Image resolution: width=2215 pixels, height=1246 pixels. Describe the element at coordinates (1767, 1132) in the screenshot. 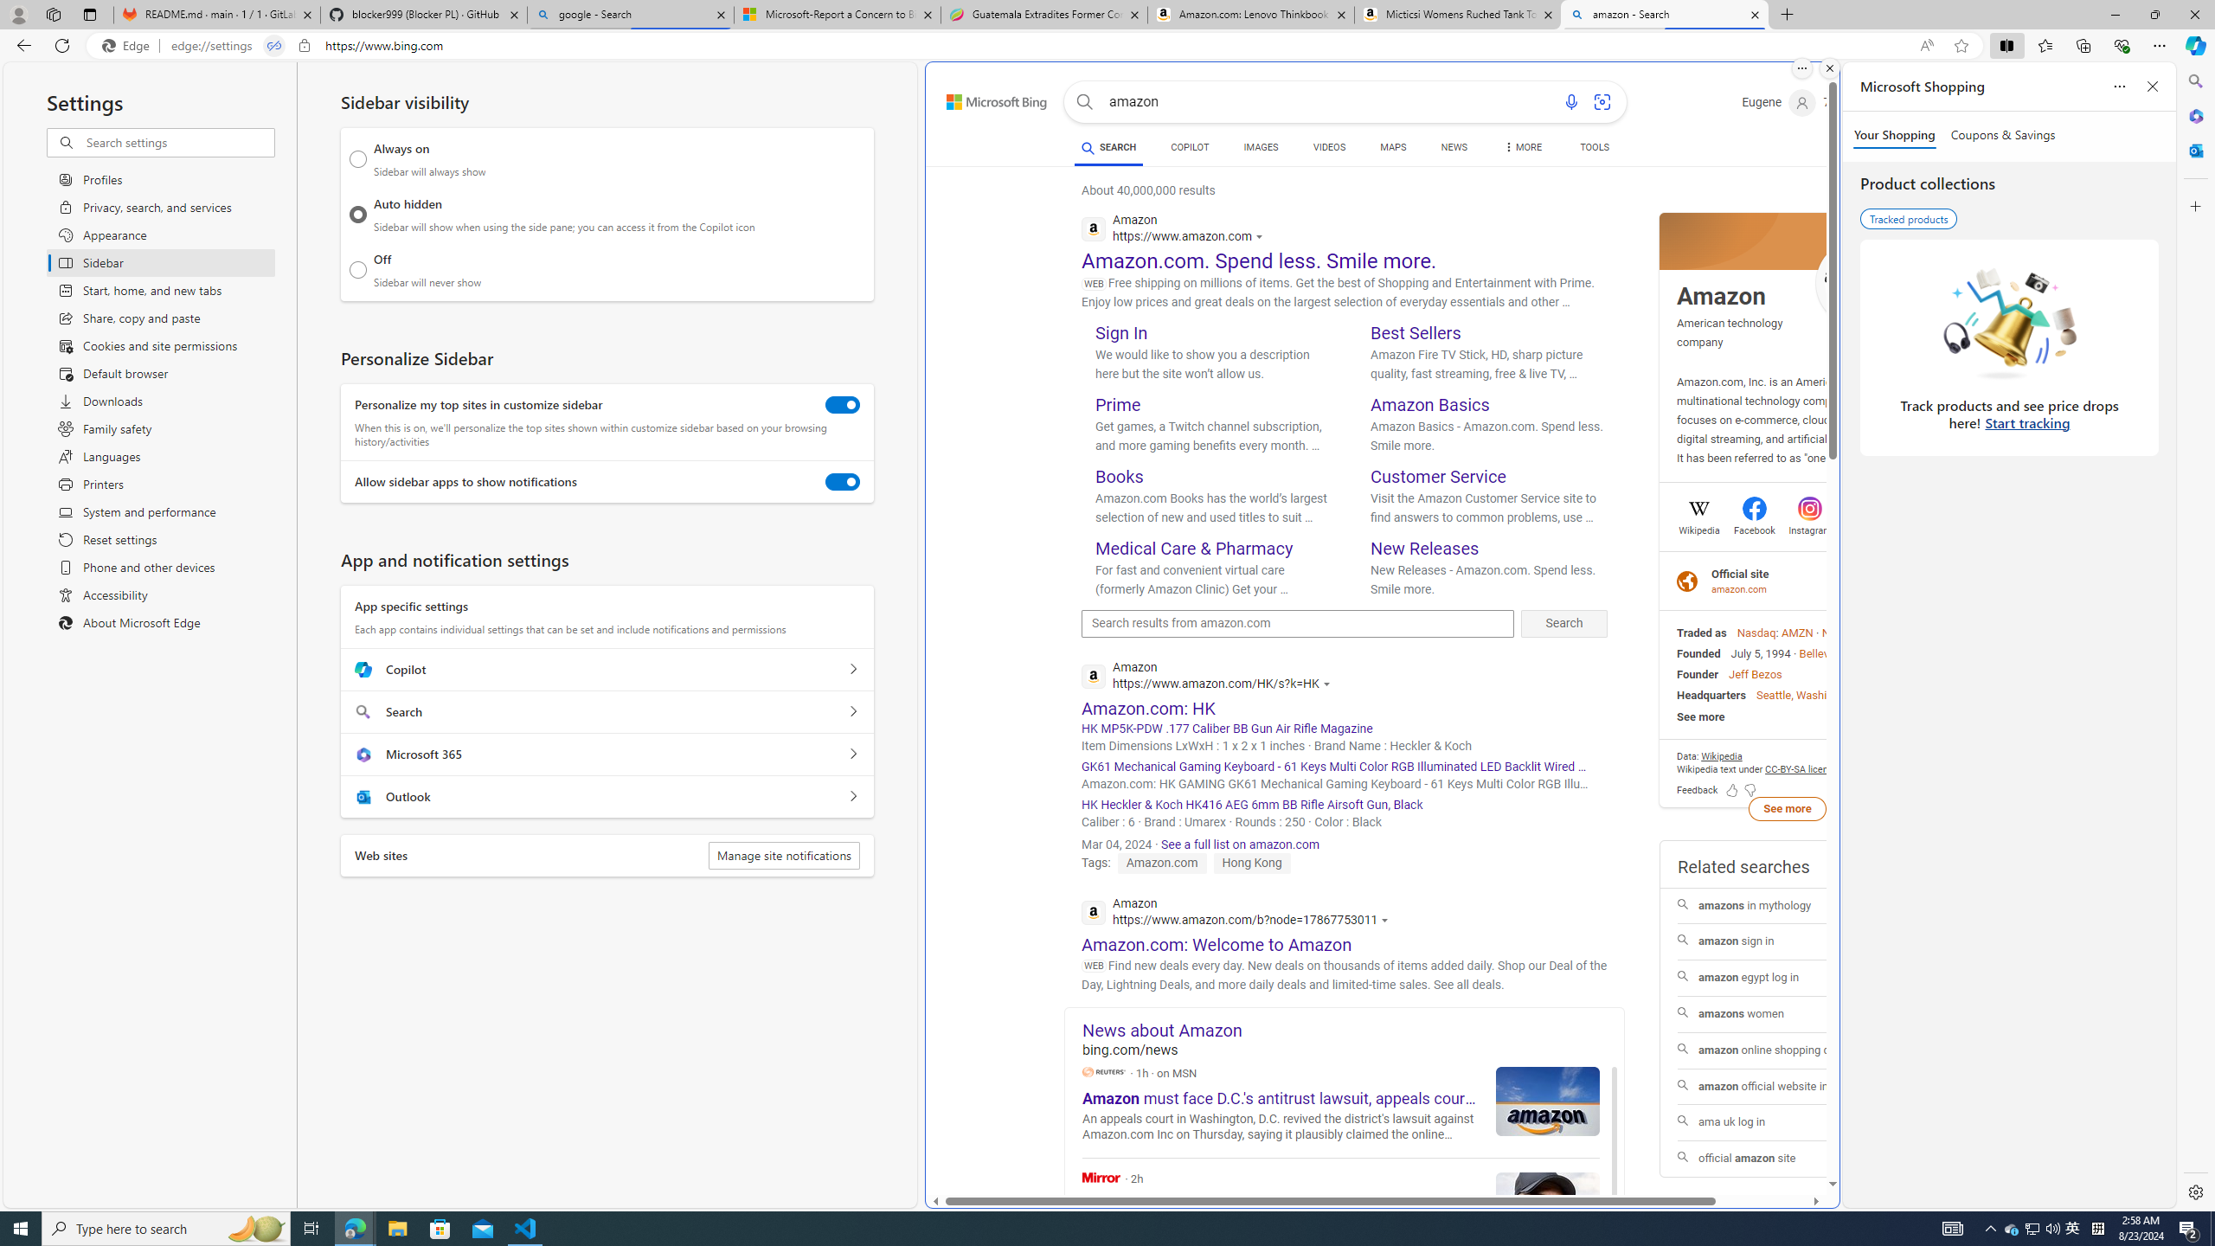

I see `AutomationID: mfa_root` at that location.